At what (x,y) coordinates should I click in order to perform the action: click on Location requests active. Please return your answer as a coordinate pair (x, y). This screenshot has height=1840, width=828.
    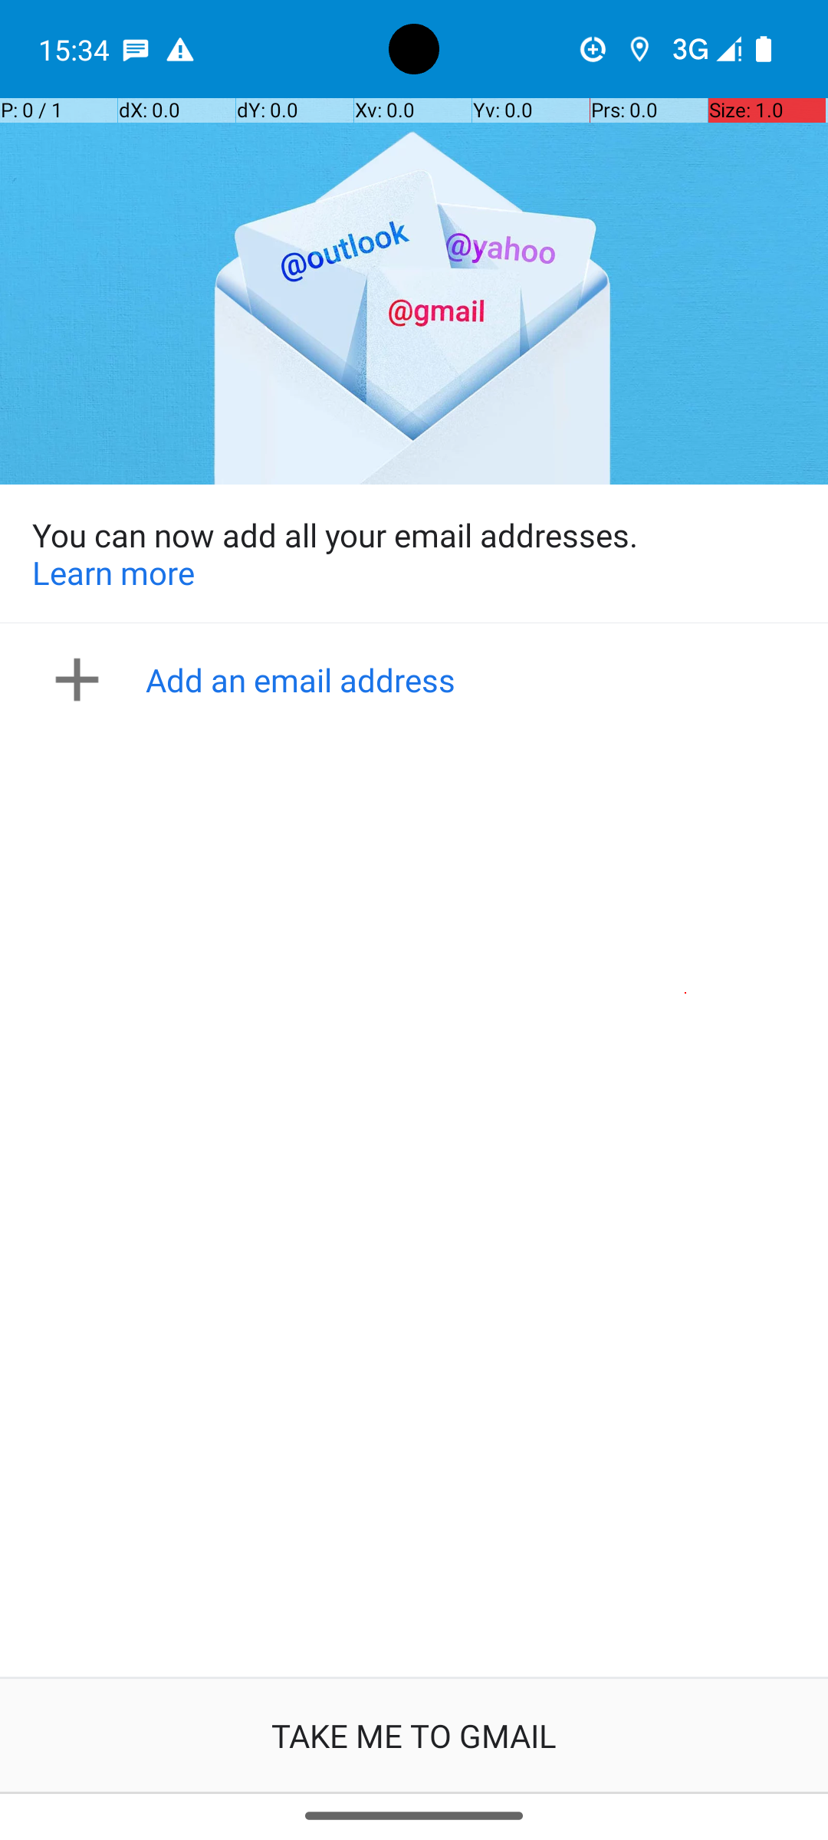
    Looking at the image, I should click on (639, 49).